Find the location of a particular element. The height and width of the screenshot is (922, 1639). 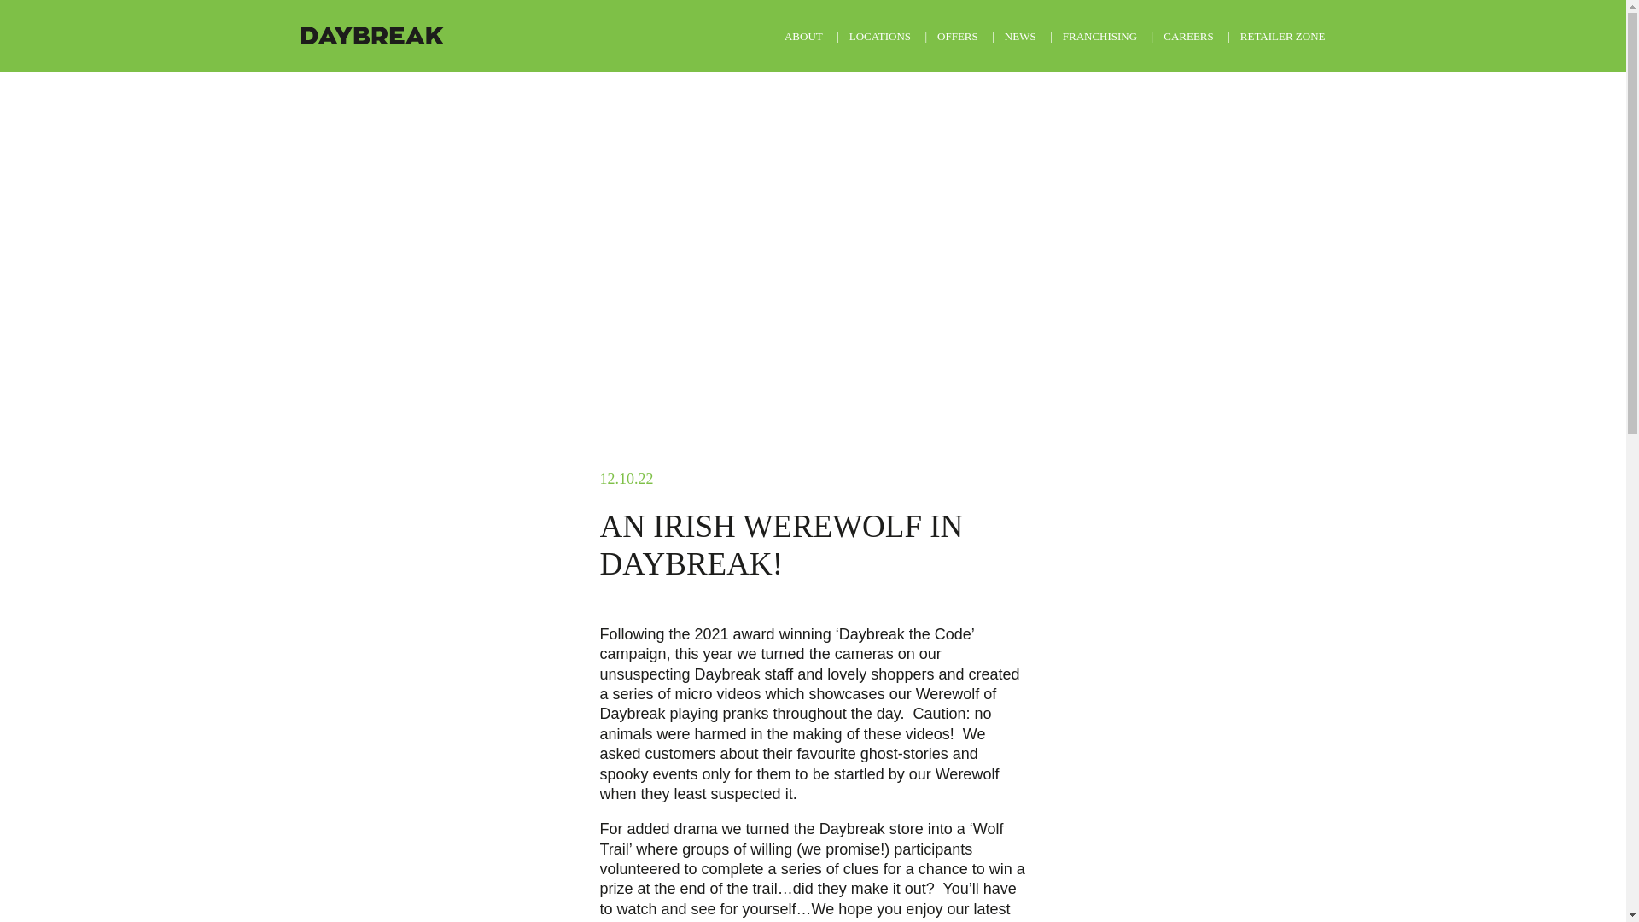

RETAILER ZONE is located at coordinates (1283, 36).